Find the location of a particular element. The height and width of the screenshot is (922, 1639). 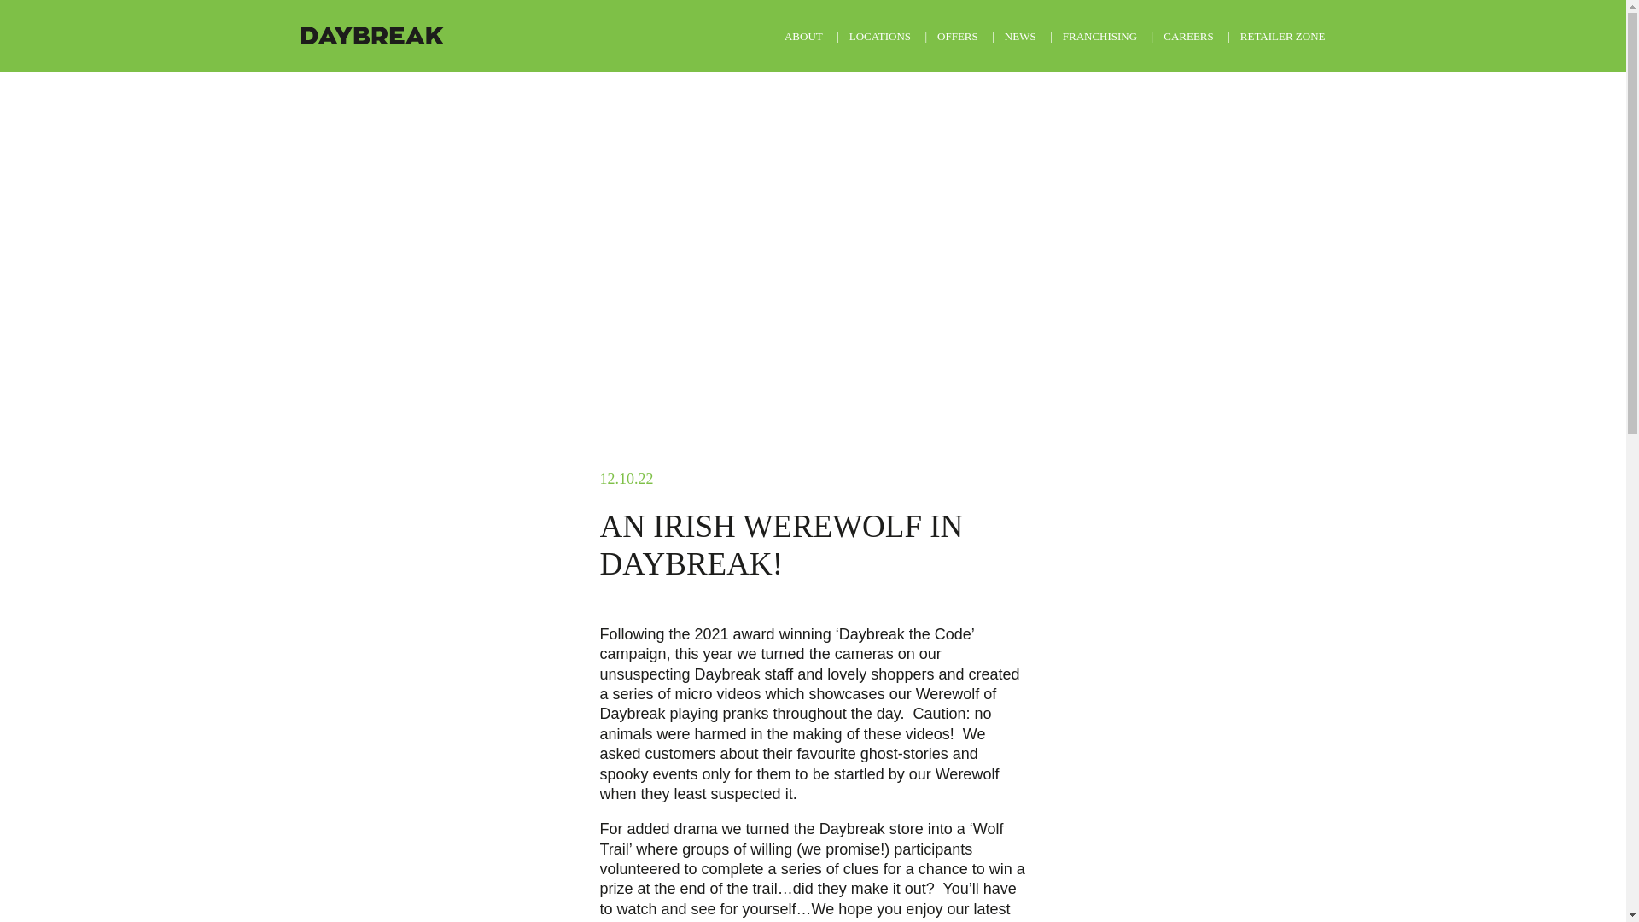

RETAILER ZONE is located at coordinates (1283, 36).